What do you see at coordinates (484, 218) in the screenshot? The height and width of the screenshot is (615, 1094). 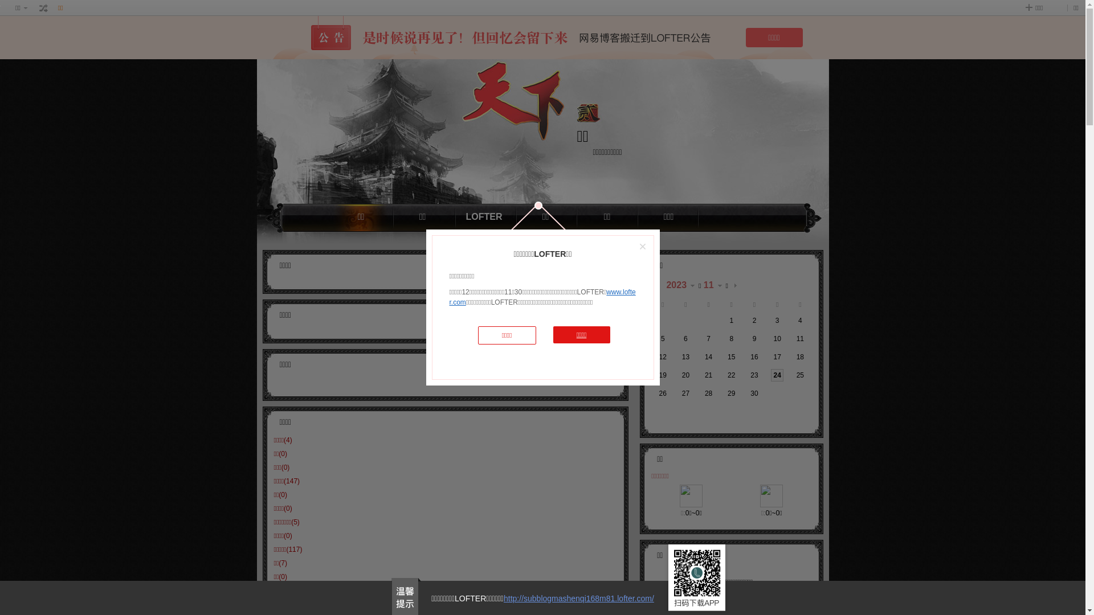 I see `LOFTER` at bounding box center [484, 218].